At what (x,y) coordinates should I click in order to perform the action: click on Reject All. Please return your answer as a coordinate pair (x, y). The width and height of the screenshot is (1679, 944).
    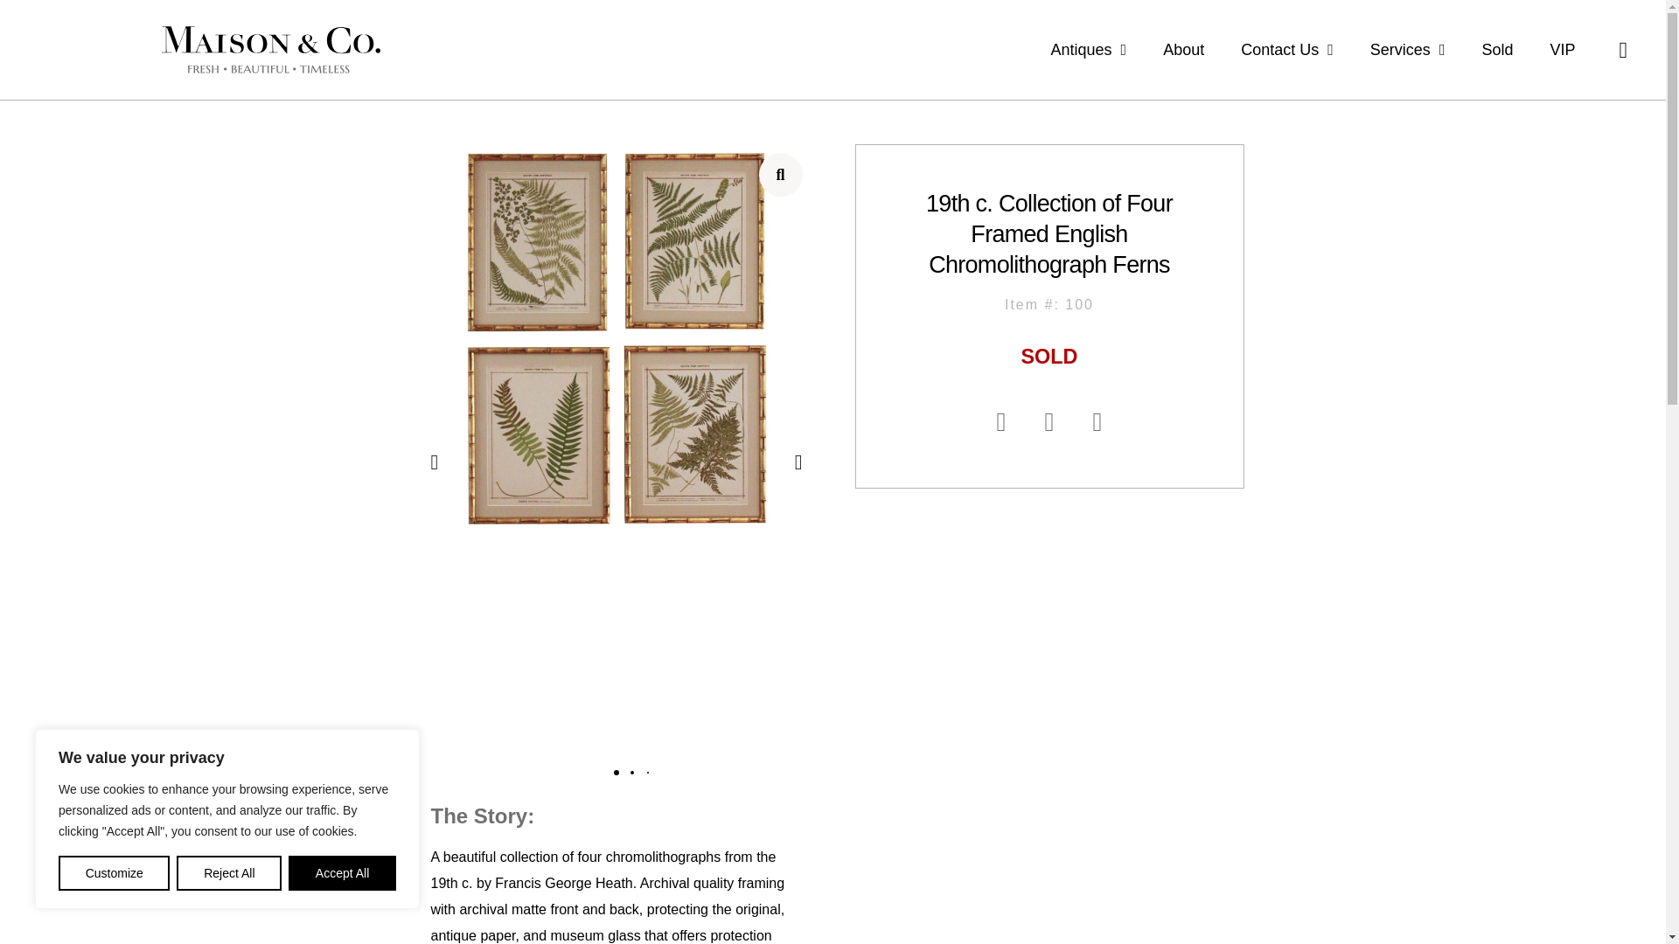
    Looking at the image, I should click on (229, 872).